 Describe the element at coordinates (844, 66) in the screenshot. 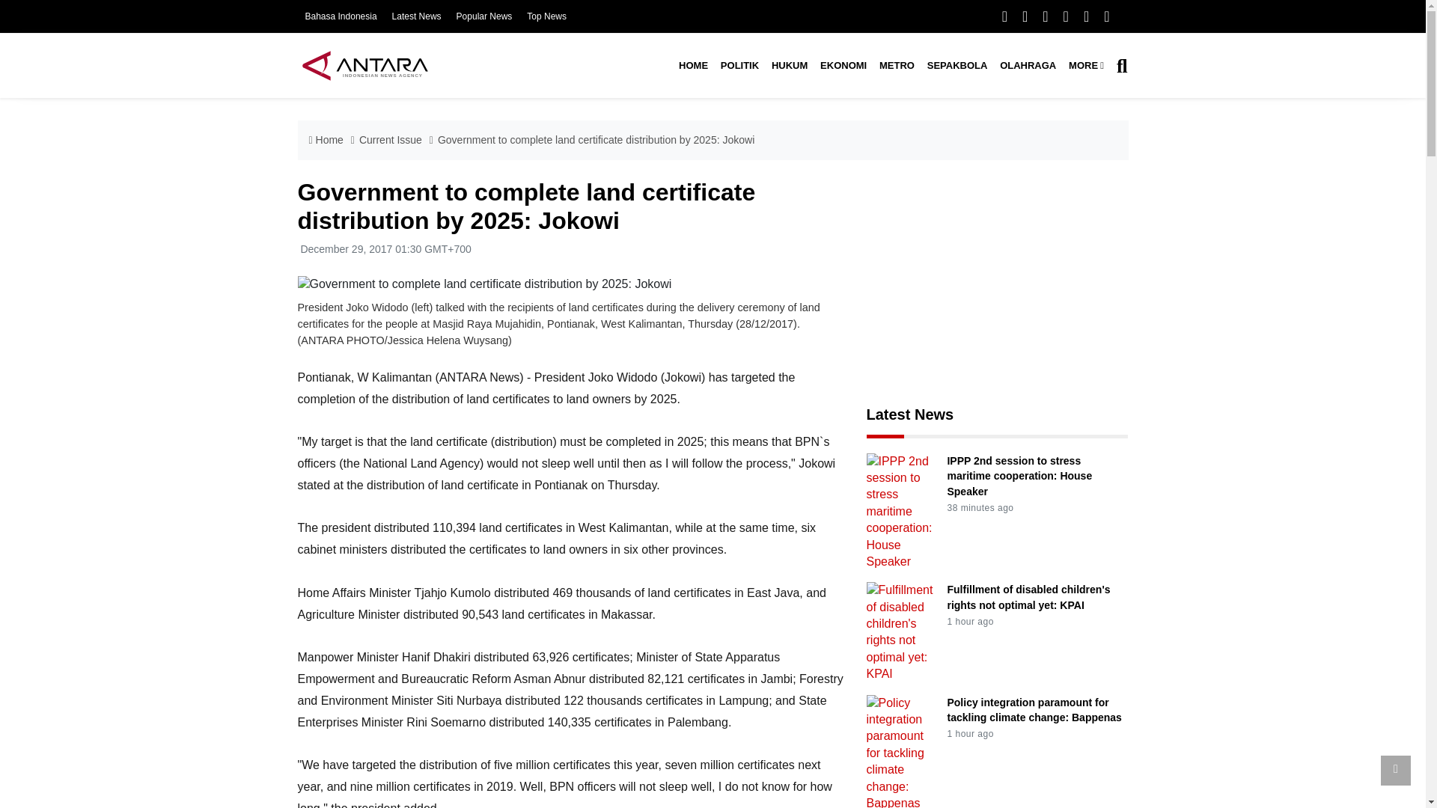

I see `EKONOMI` at that location.